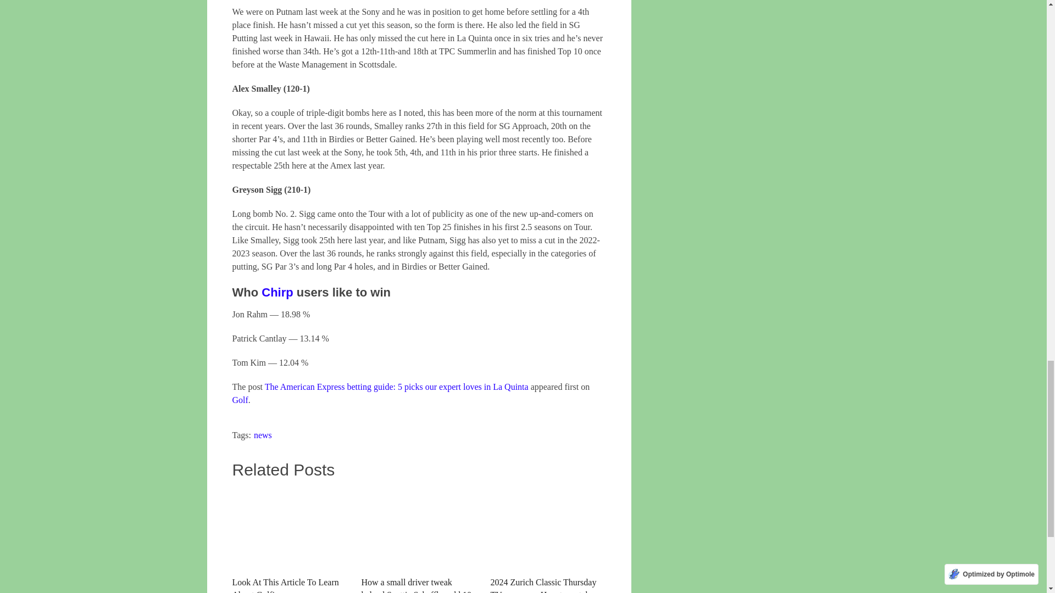  Describe the element at coordinates (277, 292) in the screenshot. I see `Chirp` at that location.